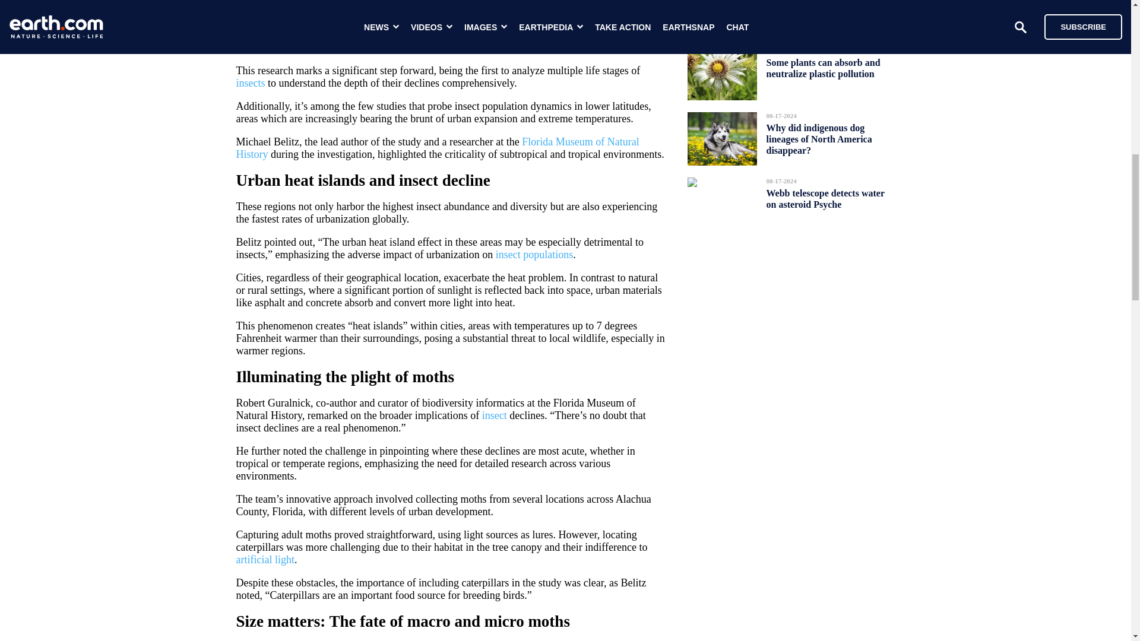  Describe the element at coordinates (534, 254) in the screenshot. I see `insect populations` at that location.